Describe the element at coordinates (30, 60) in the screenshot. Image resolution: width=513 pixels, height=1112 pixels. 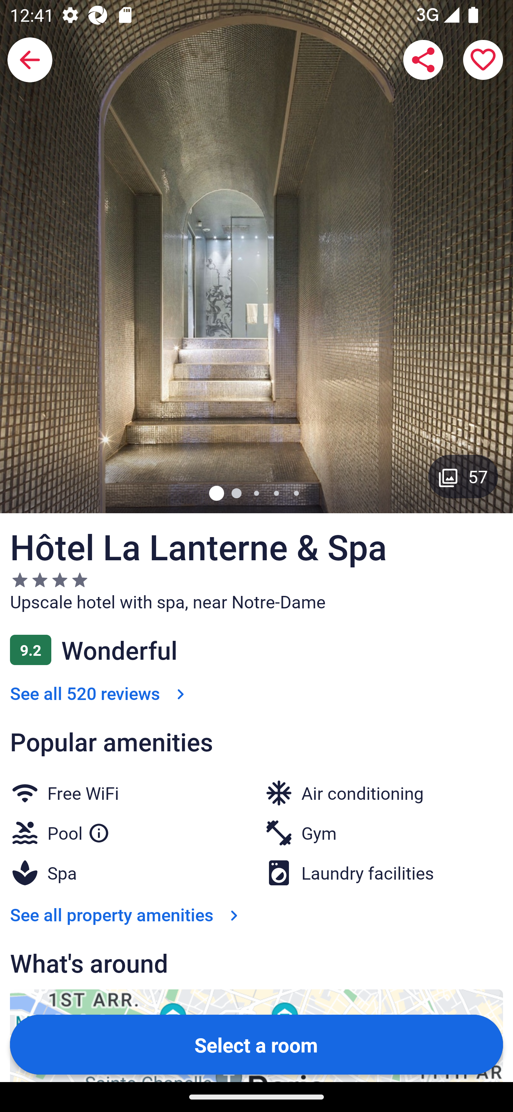
I see `Back` at that location.